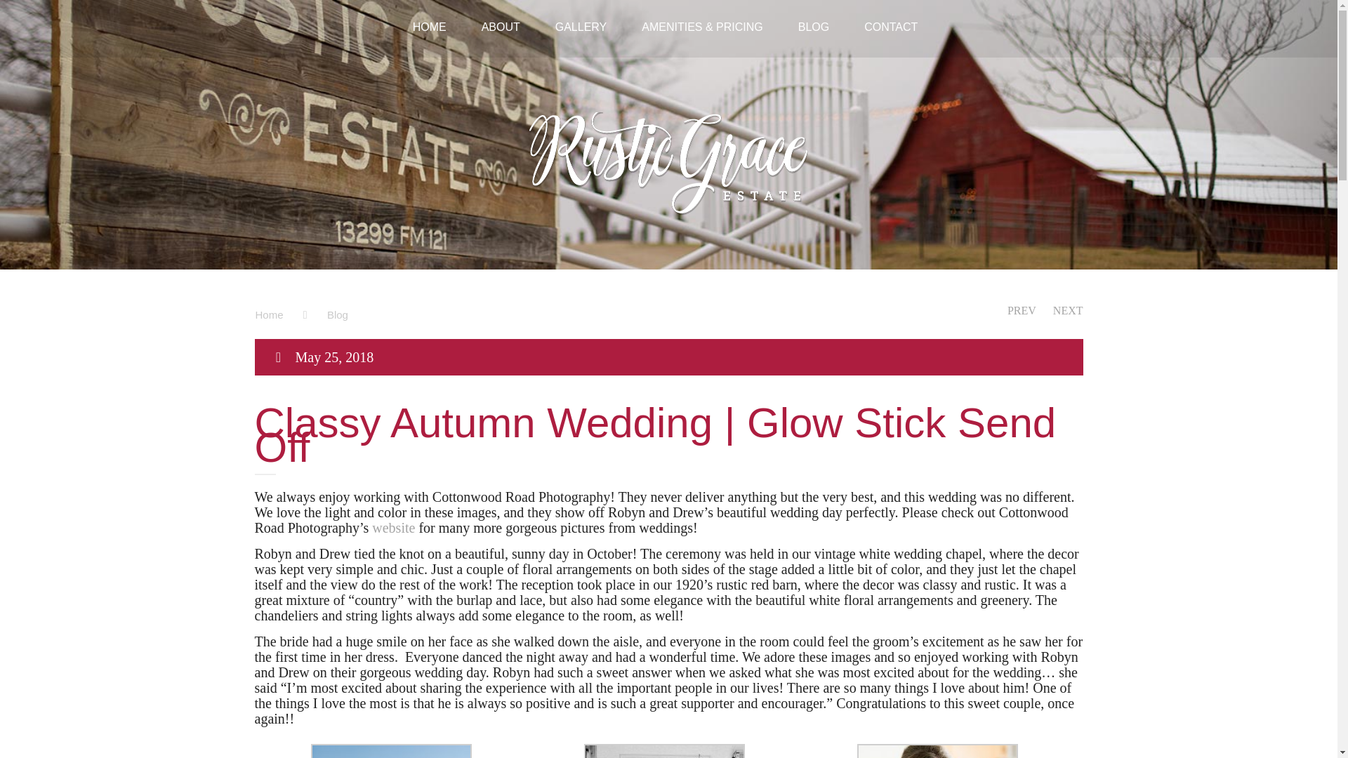 The height and width of the screenshot is (758, 1348). Describe the element at coordinates (393, 527) in the screenshot. I see `website` at that location.